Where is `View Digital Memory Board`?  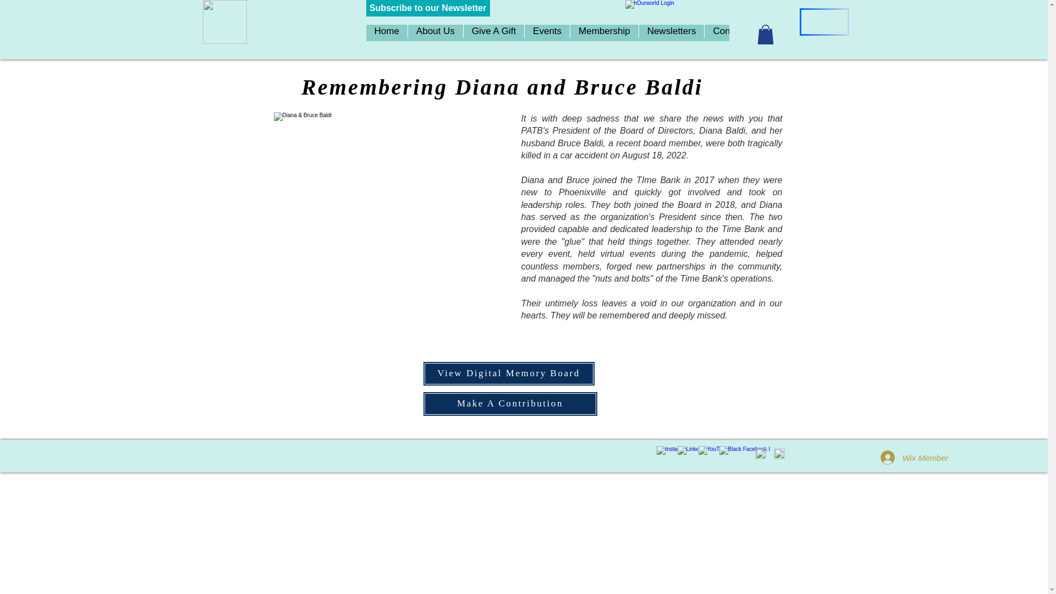
View Digital Memory Board is located at coordinates (508, 373).